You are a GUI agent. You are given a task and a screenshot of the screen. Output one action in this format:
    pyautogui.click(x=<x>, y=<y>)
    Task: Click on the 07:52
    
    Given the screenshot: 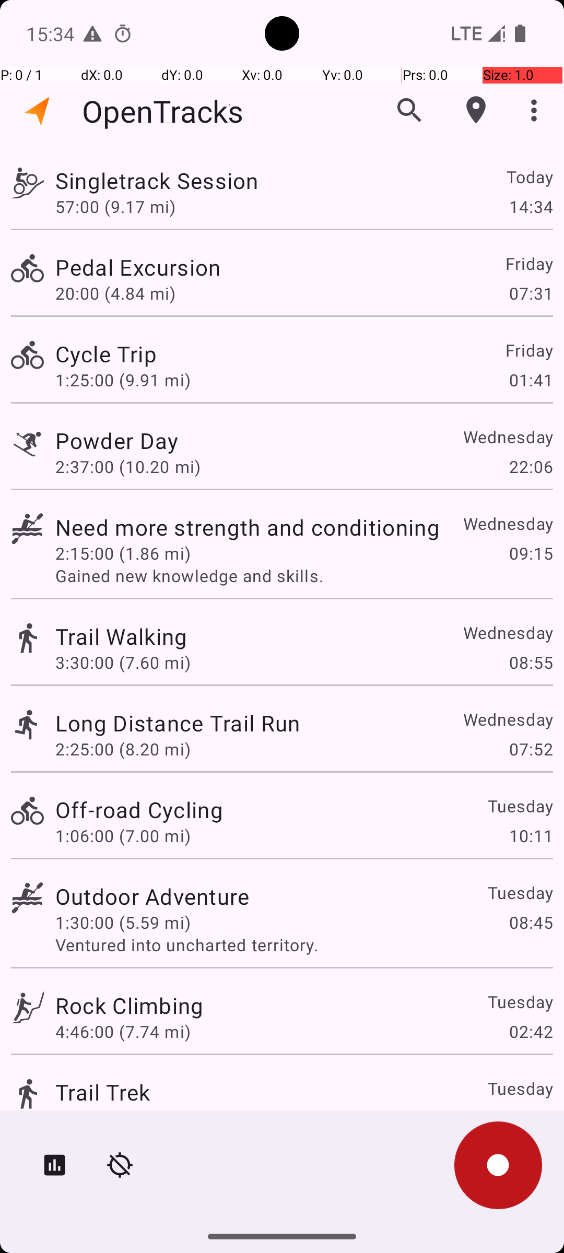 What is the action you would take?
    pyautogui.click(x=531, y=749)
    